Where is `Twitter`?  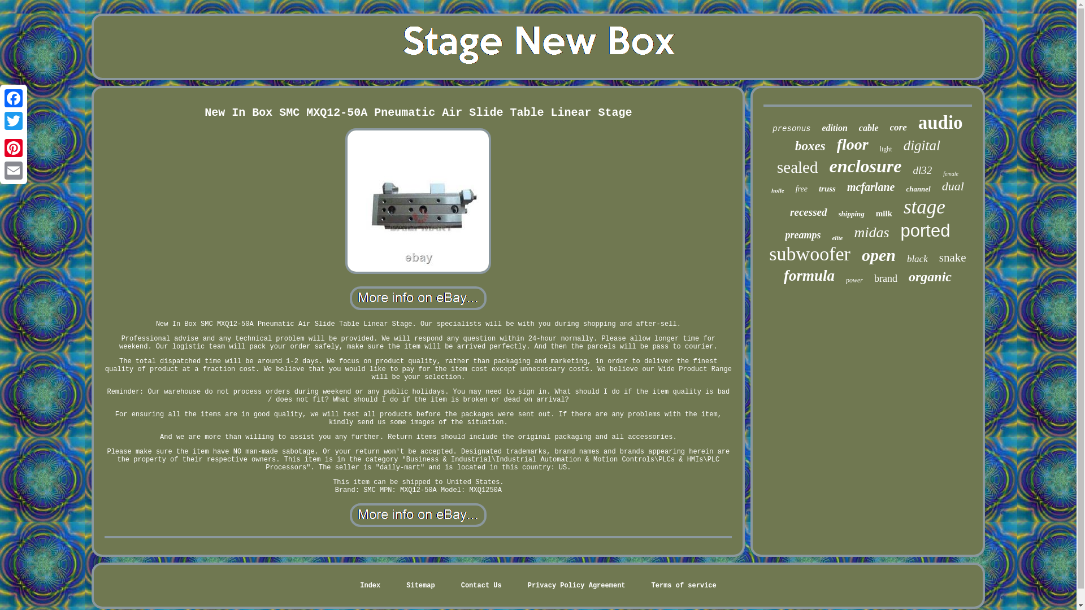
Twitter is located at coordinates (14, 121).